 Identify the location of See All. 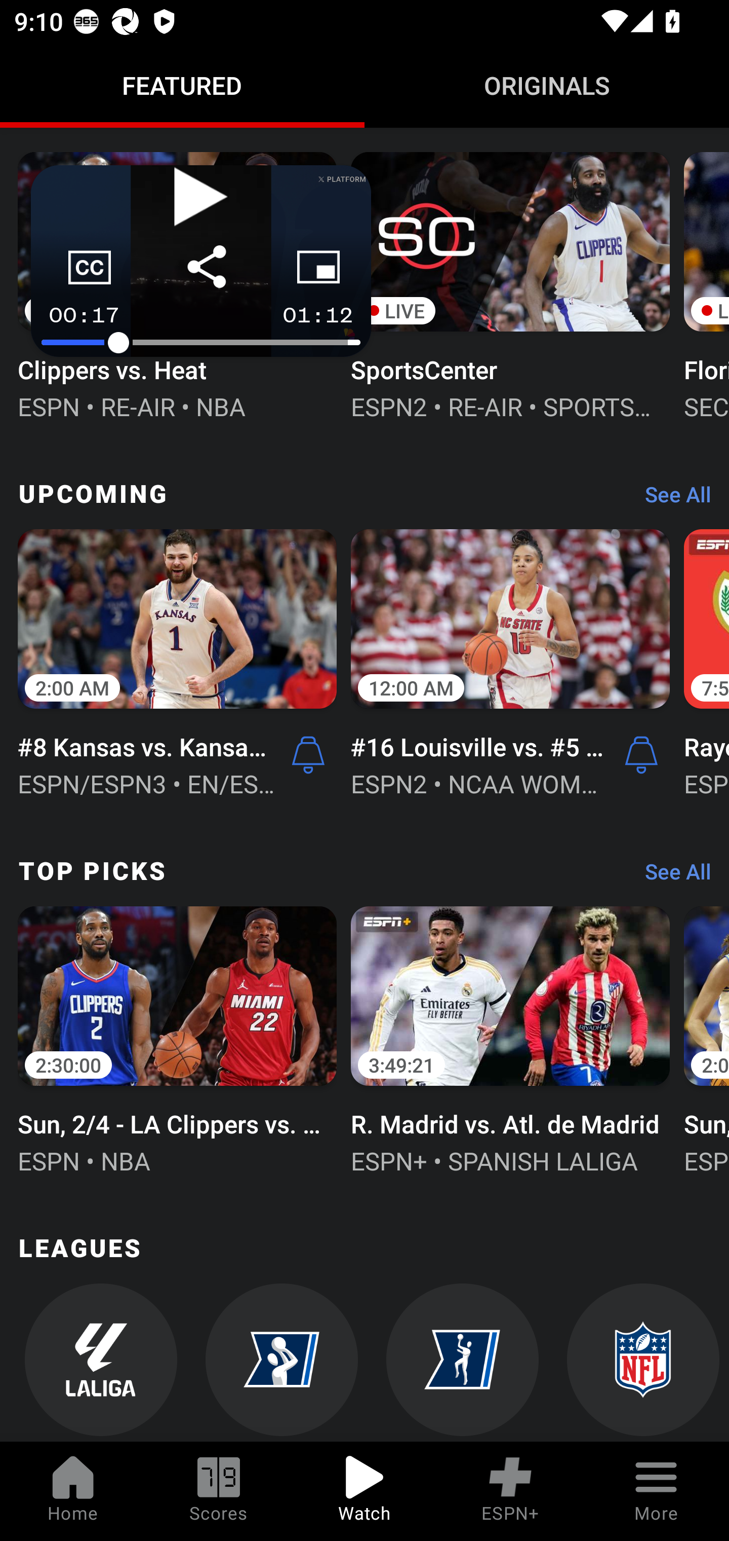
(671, 499).